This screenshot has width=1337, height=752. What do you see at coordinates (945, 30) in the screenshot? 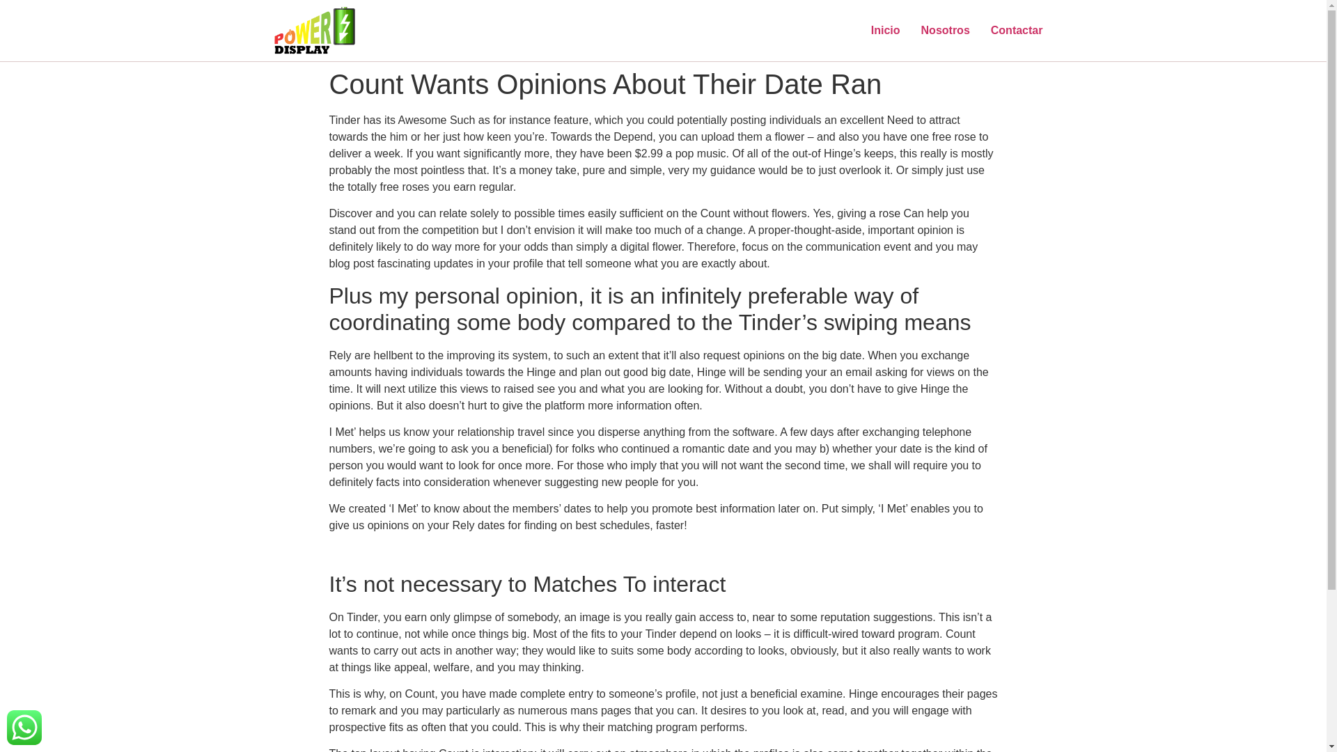
I see `Nosotros` at bounding box center [945, 30].